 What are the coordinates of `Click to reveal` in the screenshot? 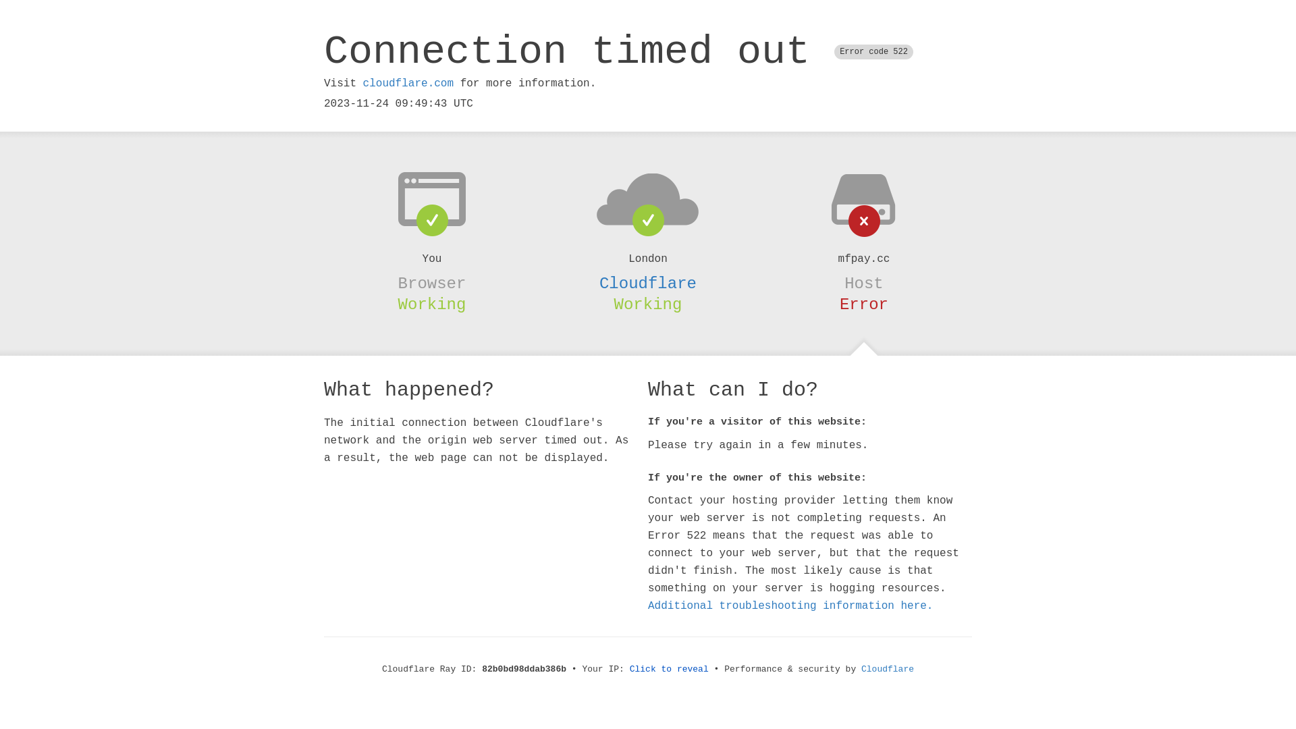 It's located at (670, 670).